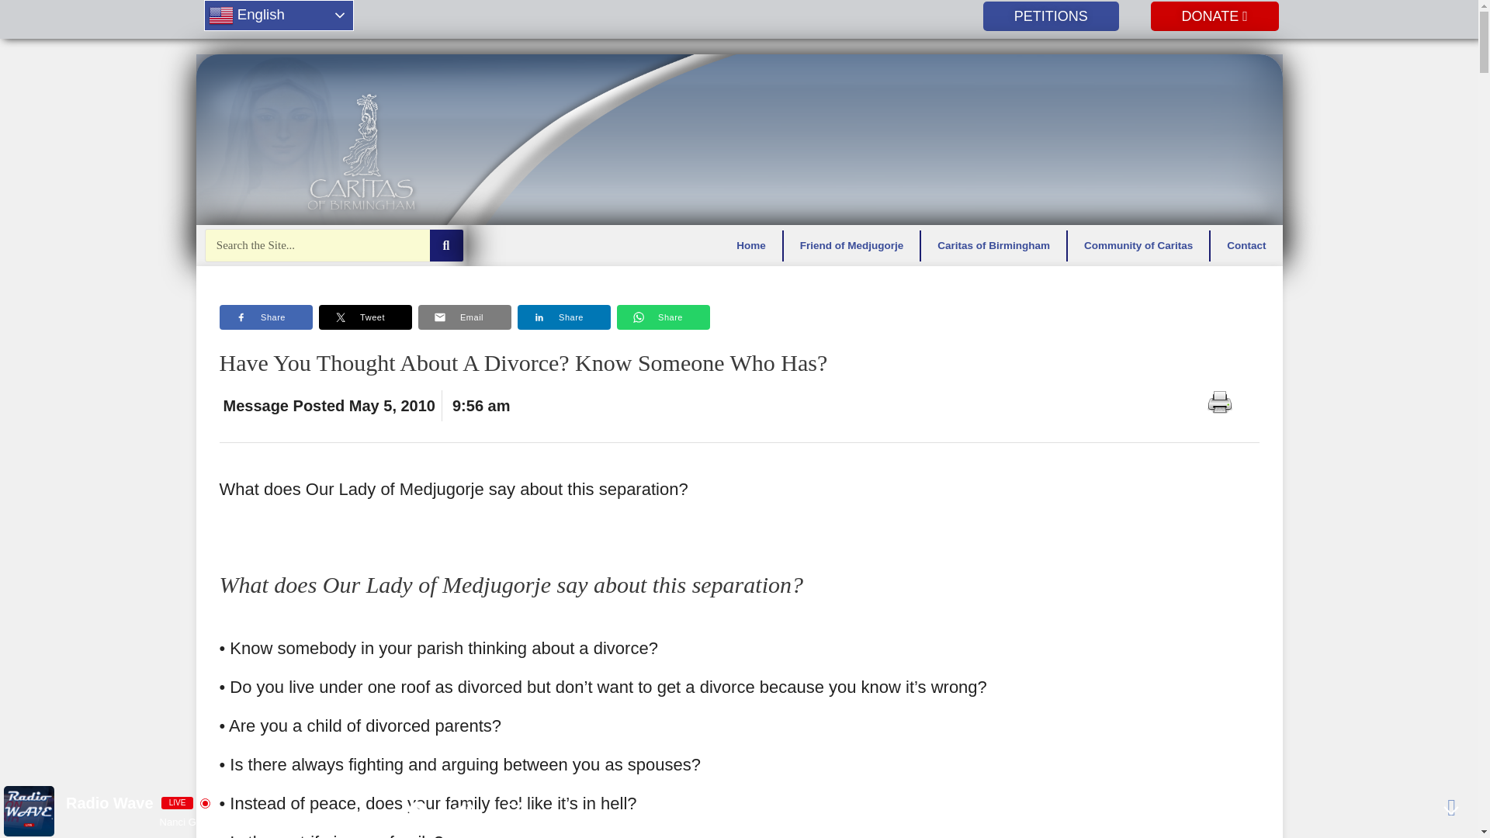  I want to click on English, so click(278, 16).